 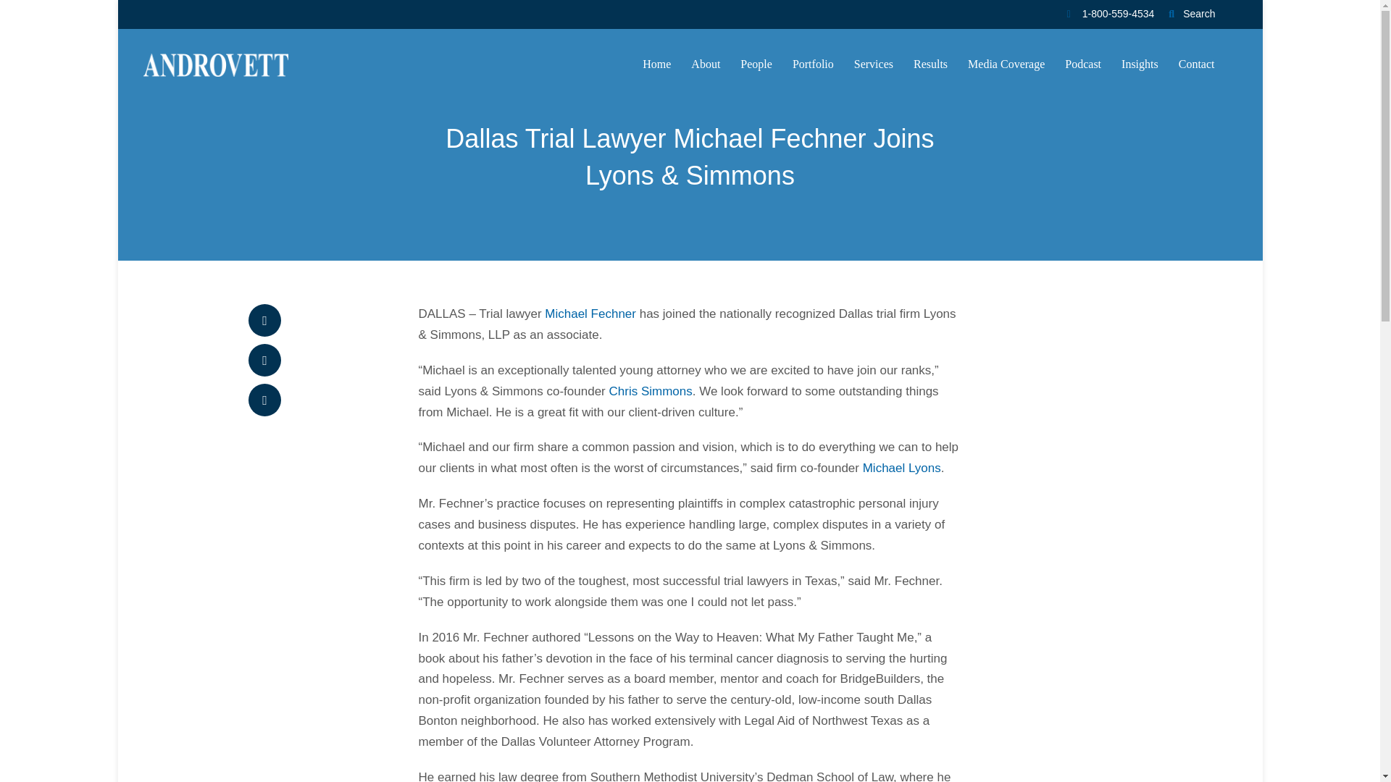 I want to click on Michael Fechner, so click(x=590, y=314).